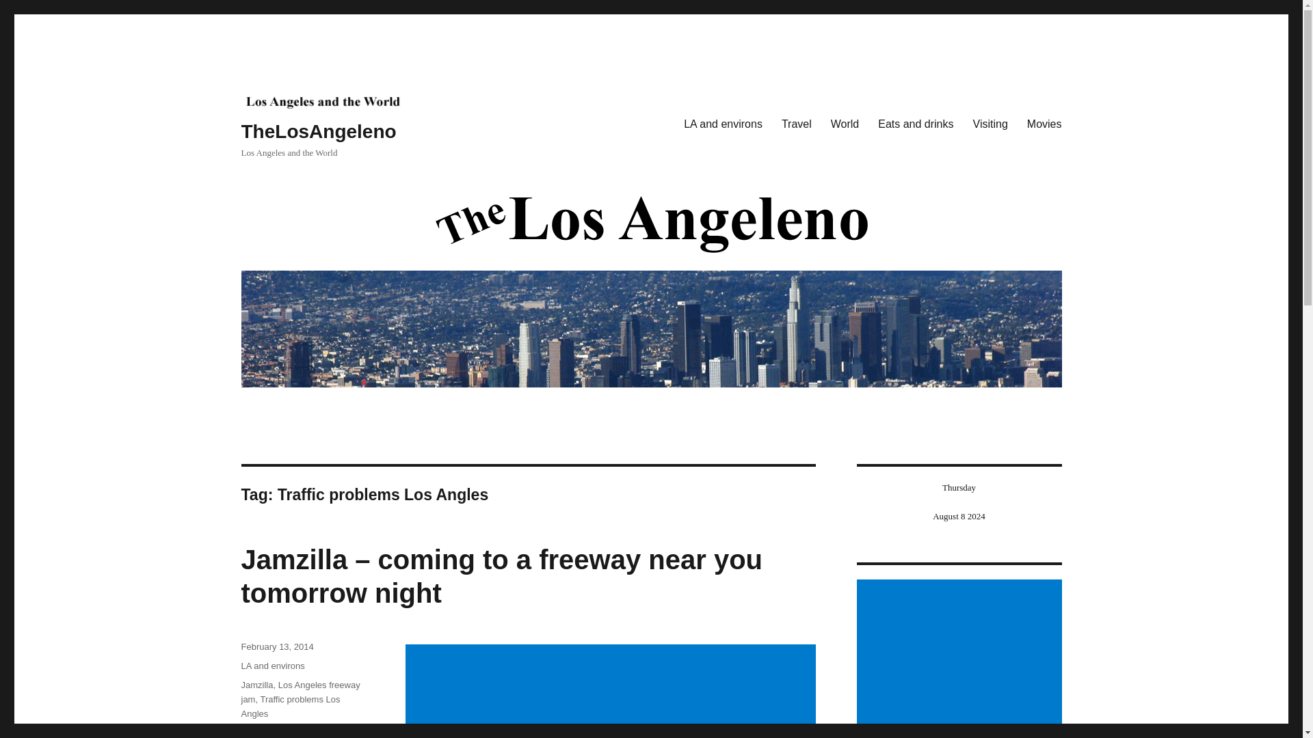  I want to click on Eats and drinks, so click(915, 124).